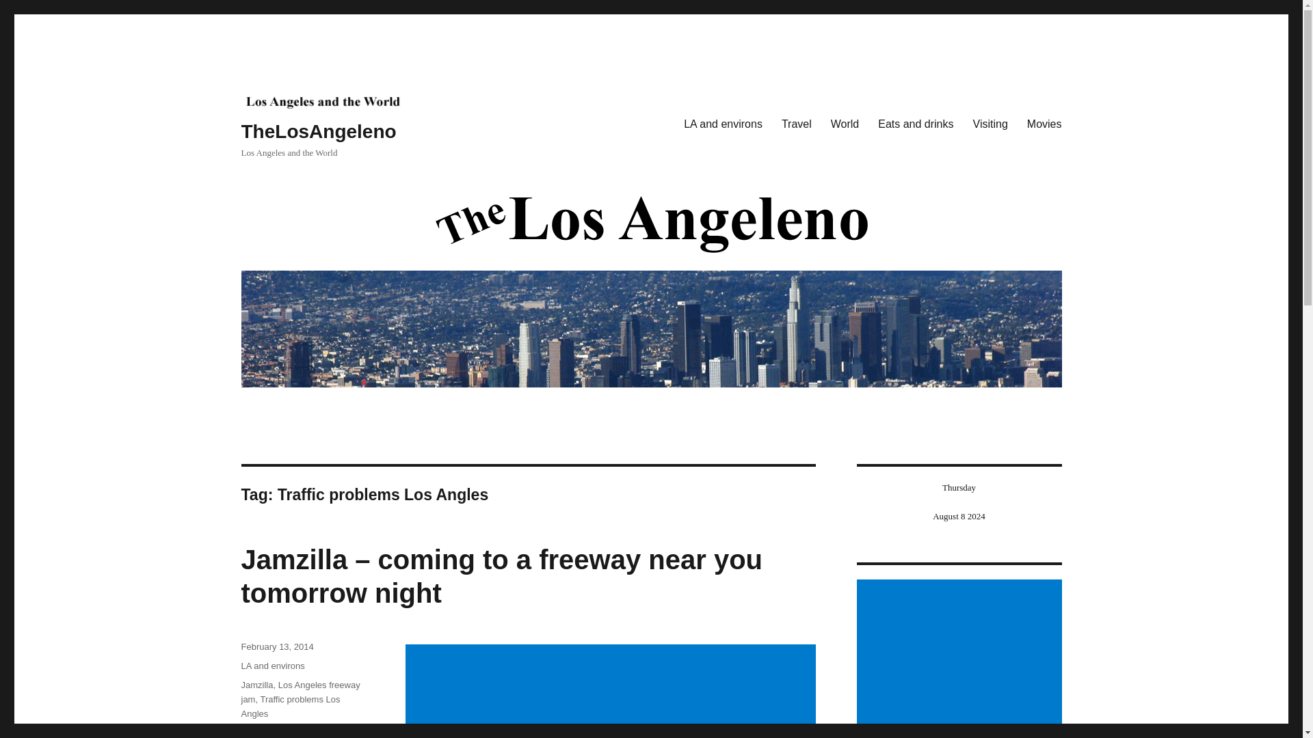  I want to click on Eats and drinks, so click(915, 124).